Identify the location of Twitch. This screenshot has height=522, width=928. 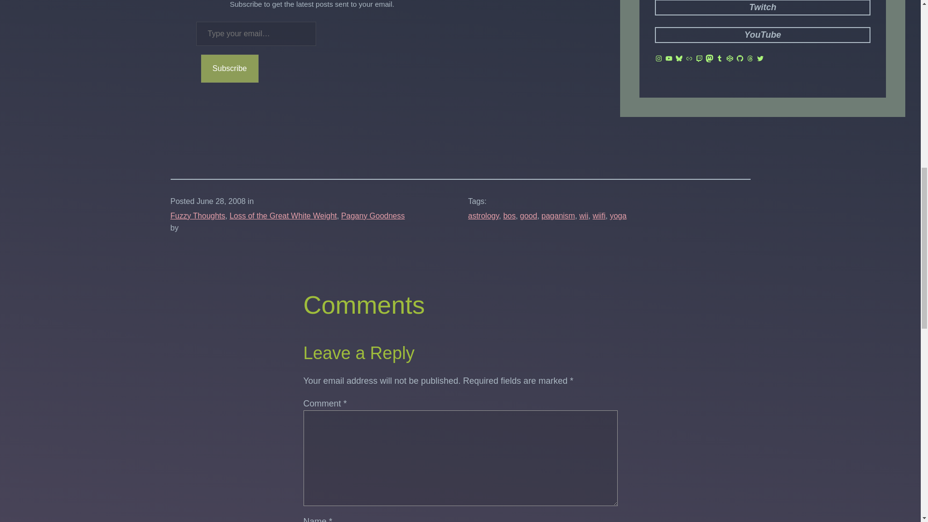
(763, 8).